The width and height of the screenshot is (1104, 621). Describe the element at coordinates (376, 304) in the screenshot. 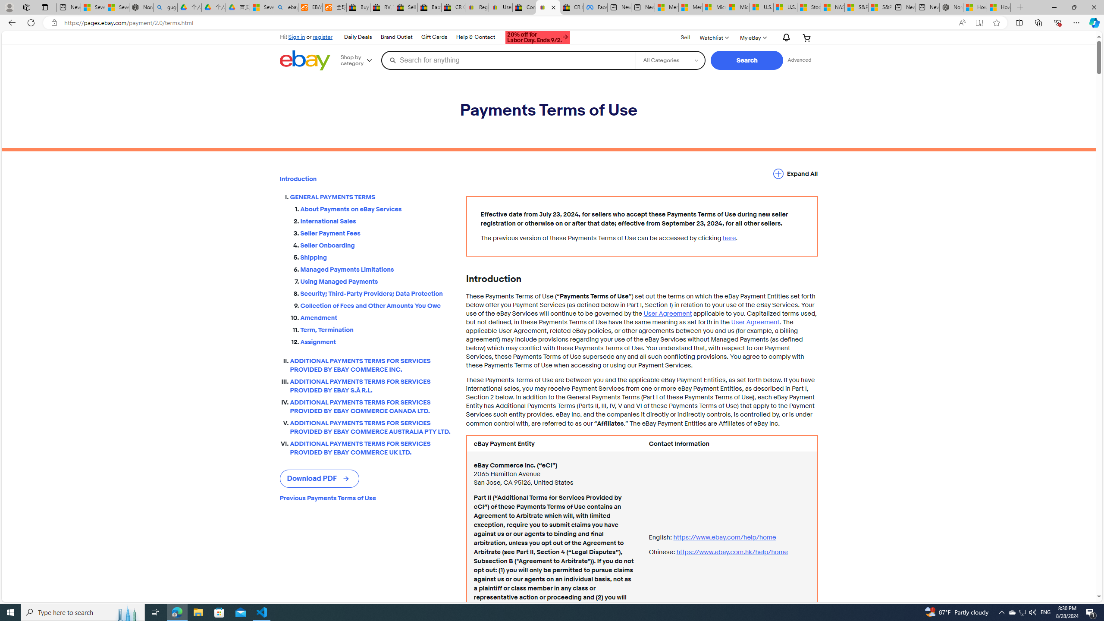

I see `Collection of Fees and Other Amounts You Owe` at that location.